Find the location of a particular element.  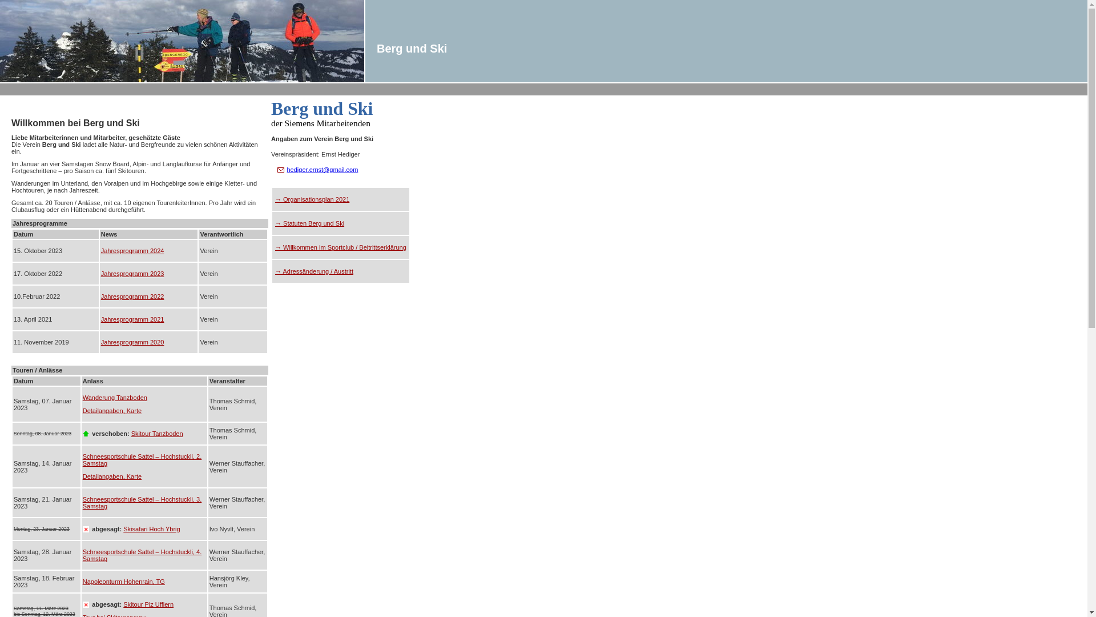

Jahresprogramm 2024 is located at coordinates (132, 251).